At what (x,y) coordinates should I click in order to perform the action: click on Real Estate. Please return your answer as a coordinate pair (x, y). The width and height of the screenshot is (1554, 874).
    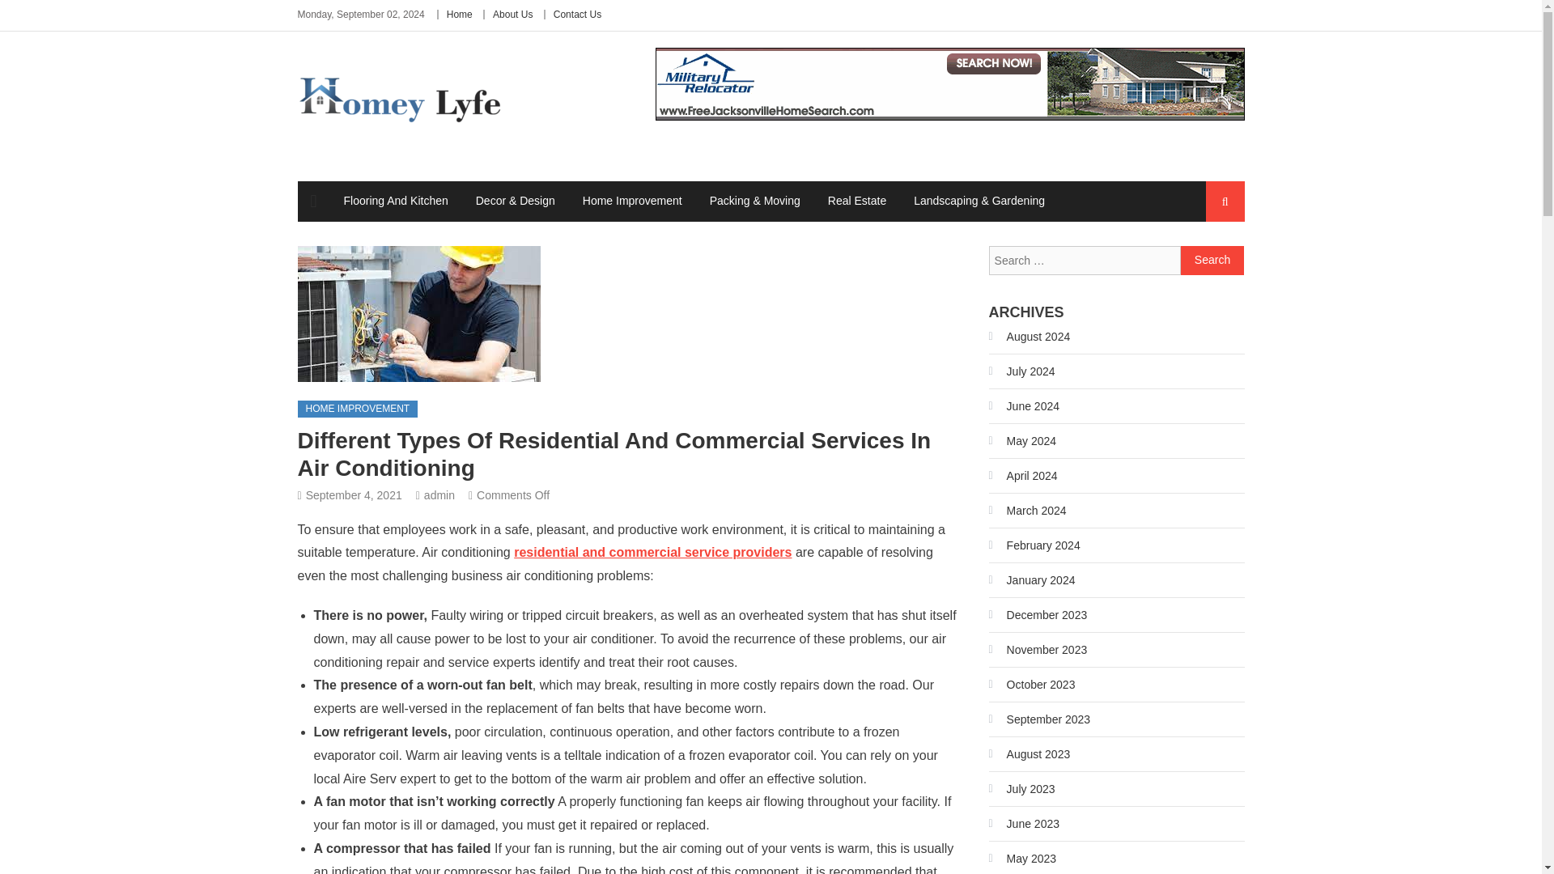
    Looking at the image, I should click on (856, 201).